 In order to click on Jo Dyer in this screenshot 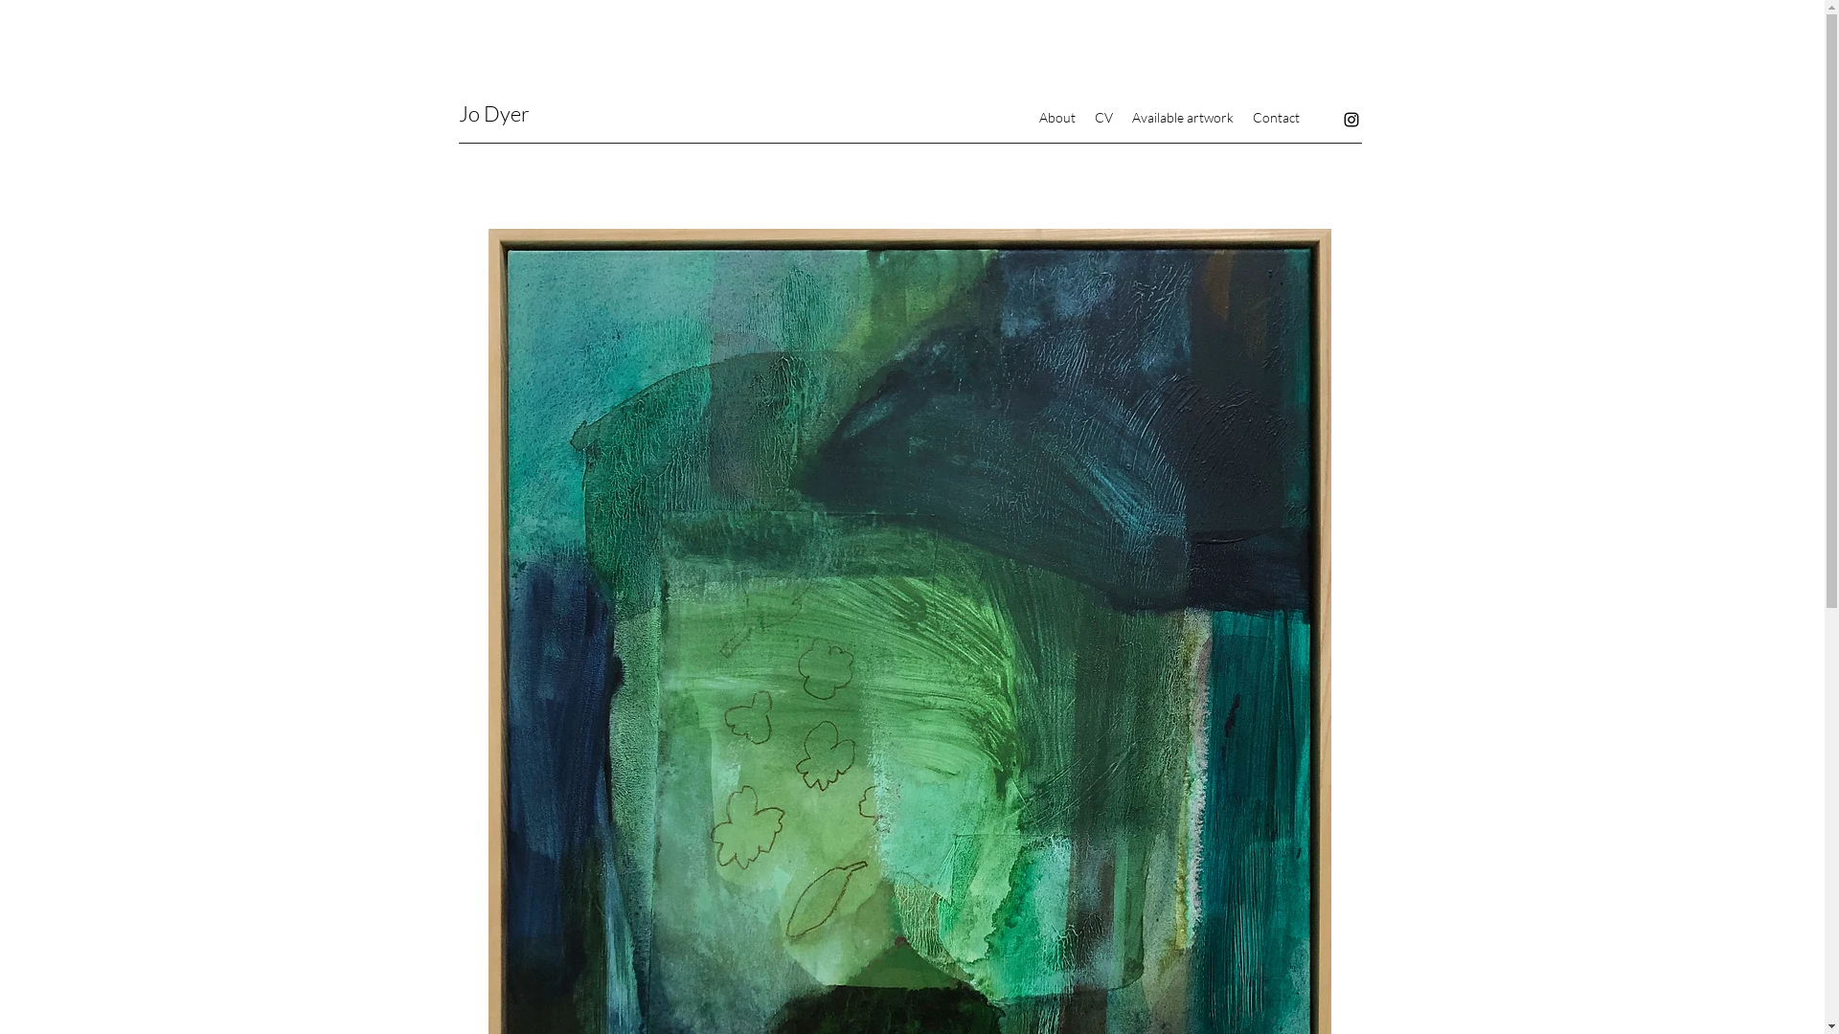, I will do `click(493, 113)`.